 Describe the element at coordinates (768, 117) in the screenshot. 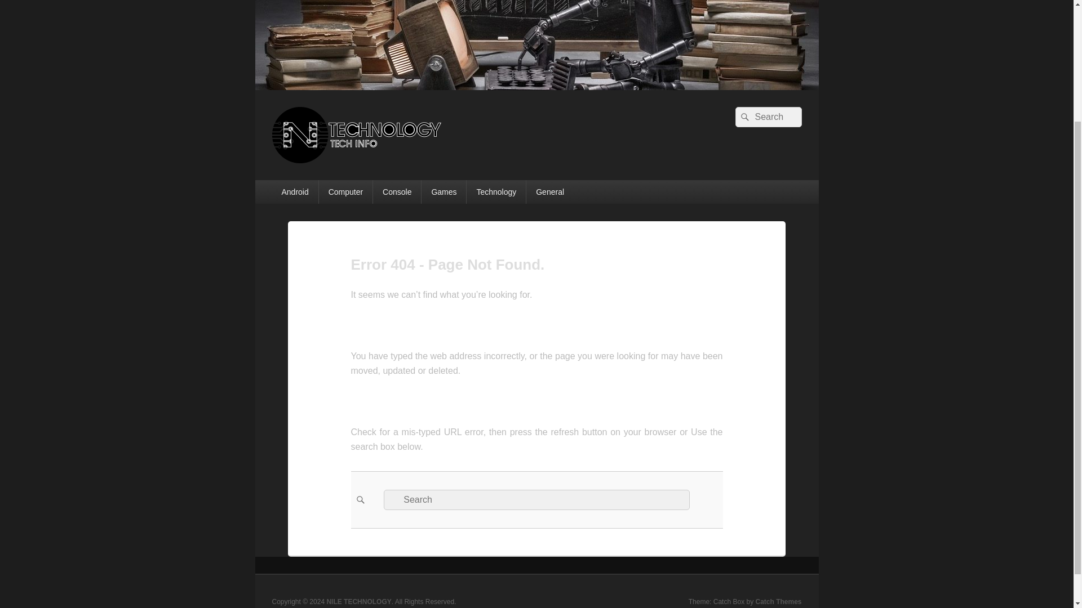

I see `Search for:` at that location.